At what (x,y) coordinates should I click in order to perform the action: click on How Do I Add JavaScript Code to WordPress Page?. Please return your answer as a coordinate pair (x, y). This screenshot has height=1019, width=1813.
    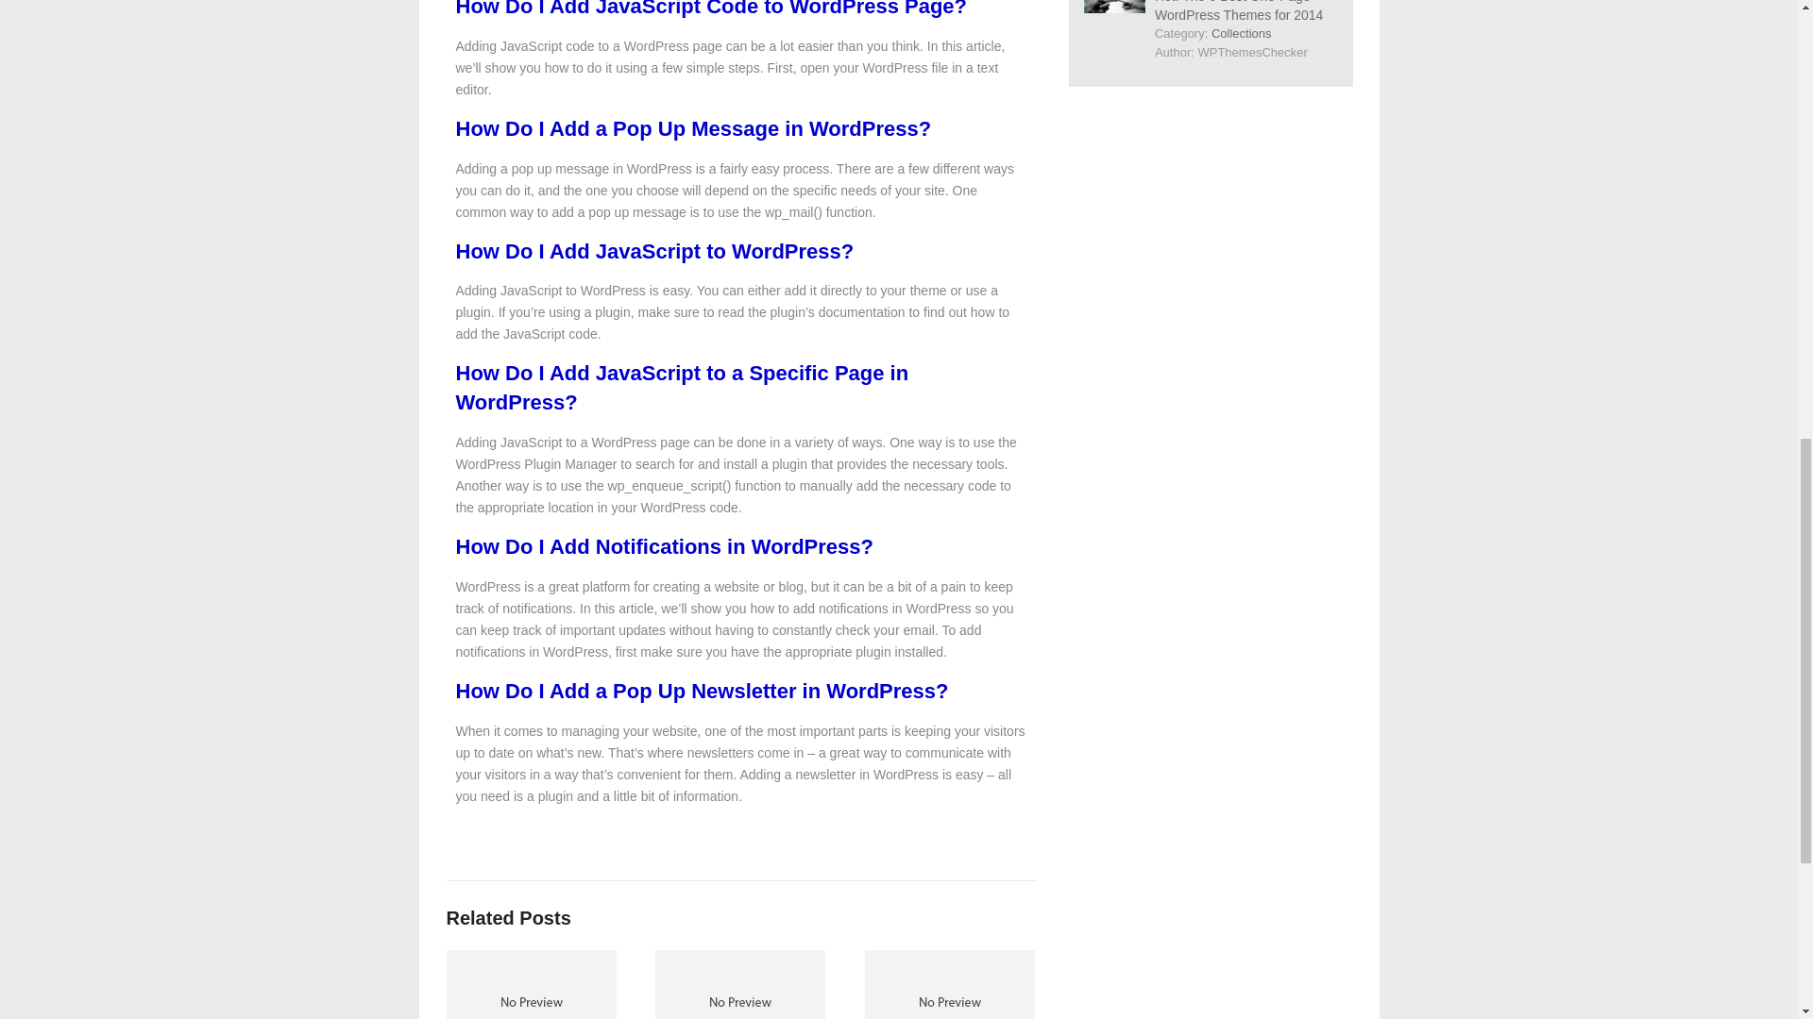
    Looking at the image, I should click on (710, 9).